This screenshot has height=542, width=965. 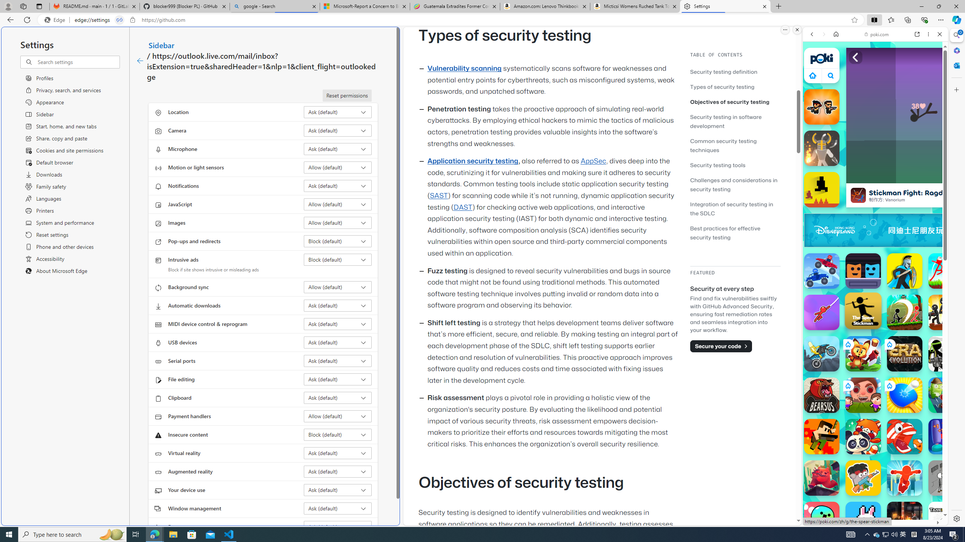 I want to click on Car Games, so click(x=875, y=177).